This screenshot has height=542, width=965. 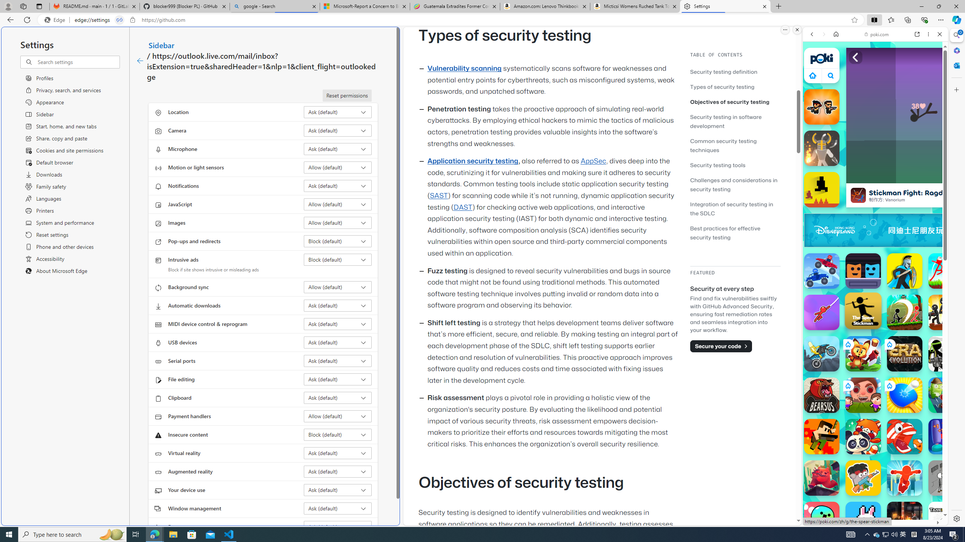 I want to click on Car Games, so click(x=875, y=177).